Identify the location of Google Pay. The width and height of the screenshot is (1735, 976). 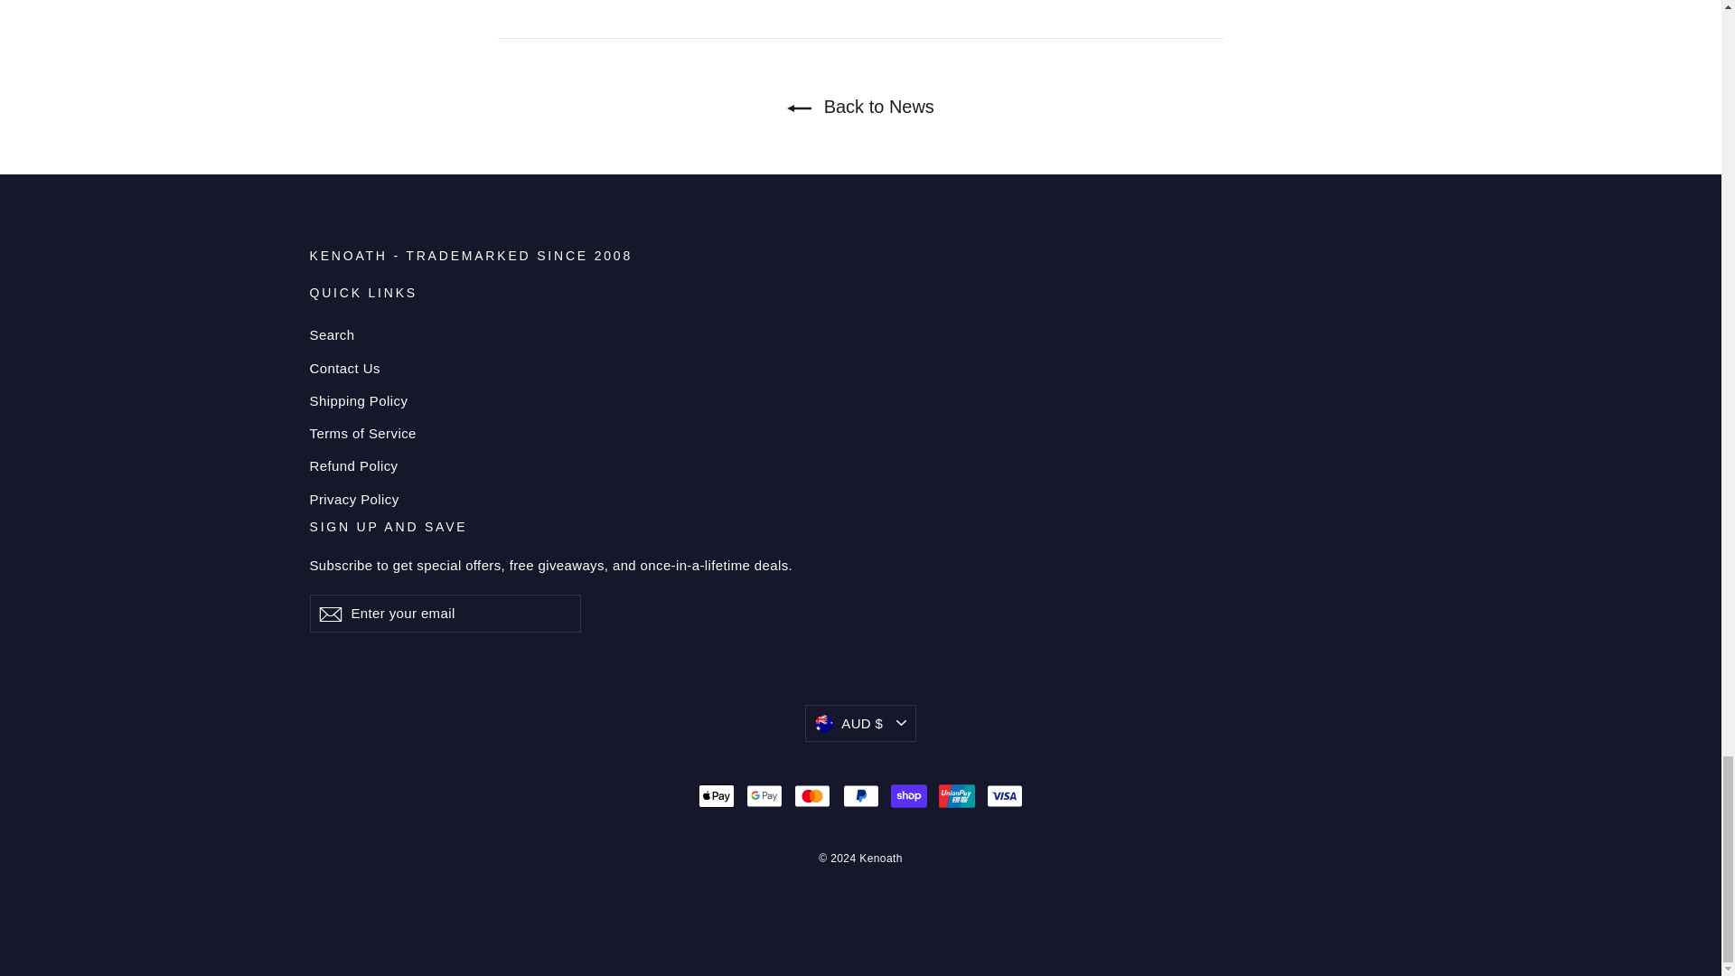
(764, 795).